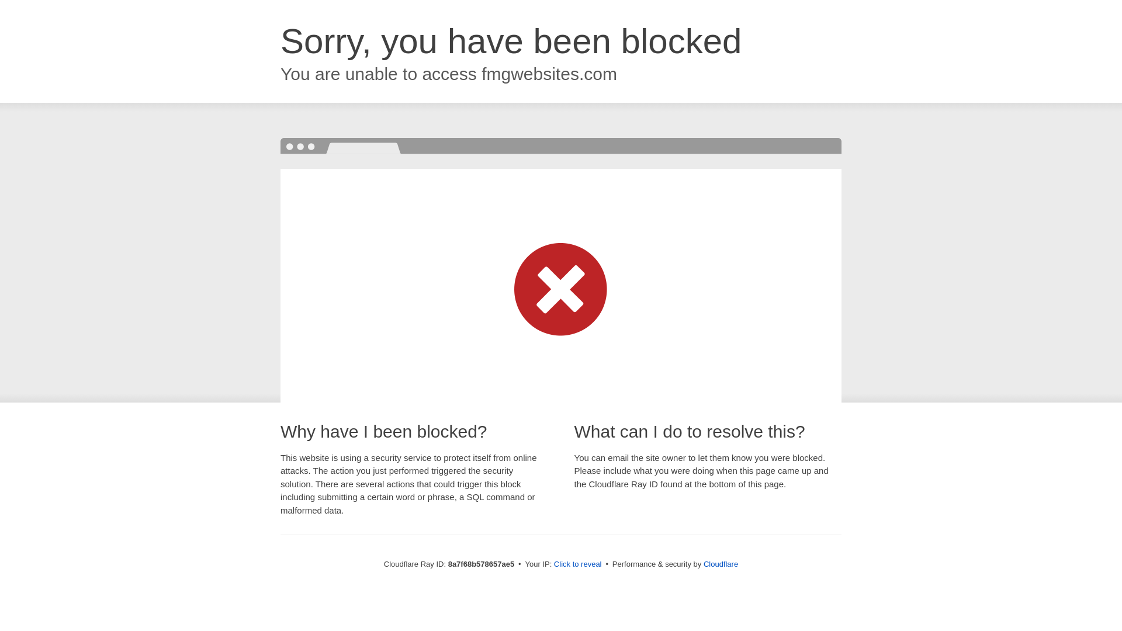 The image size is (1122, 631). What do you see at coordinates (577, 564) in the screenshot?
I see `Click to reveal` at bounding box center [577, 564].